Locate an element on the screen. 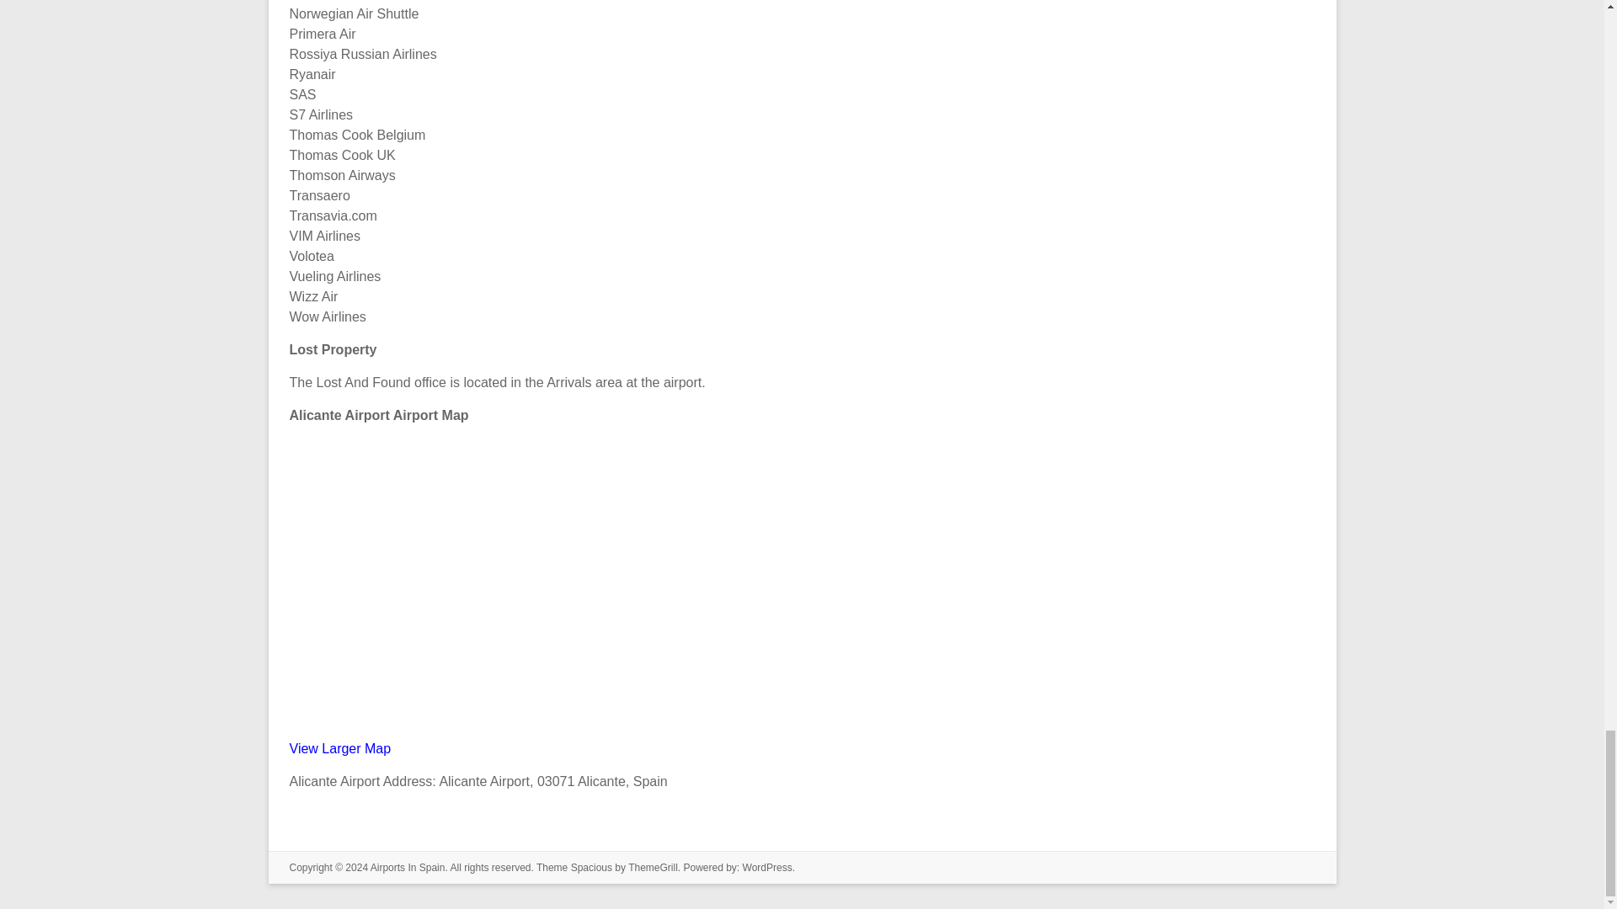 Image resolution: width=1617 pixels, height=909 pixels. View Larger Map is located at coordinates (340, 748).